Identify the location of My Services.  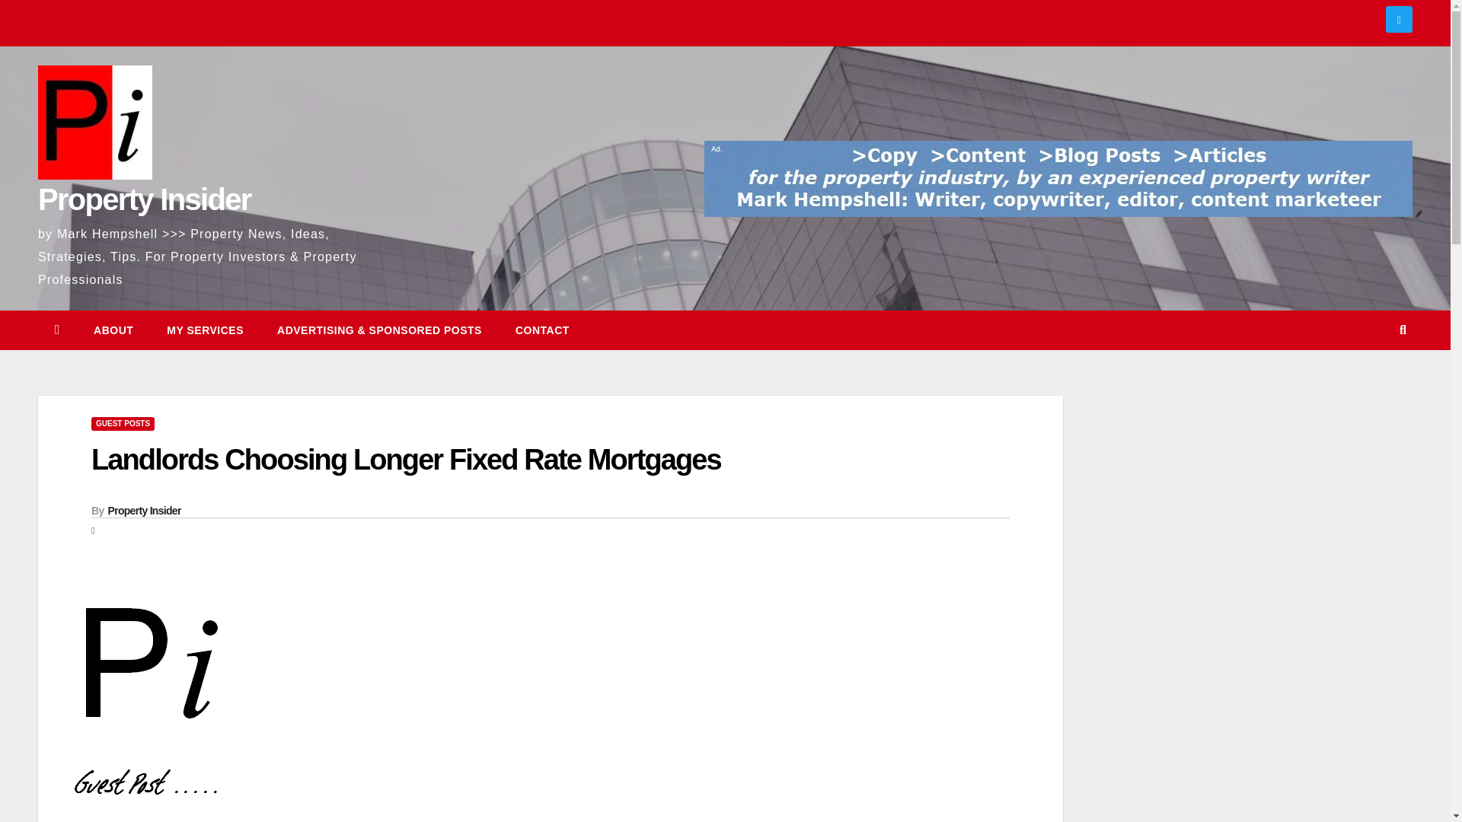
(205, 330).